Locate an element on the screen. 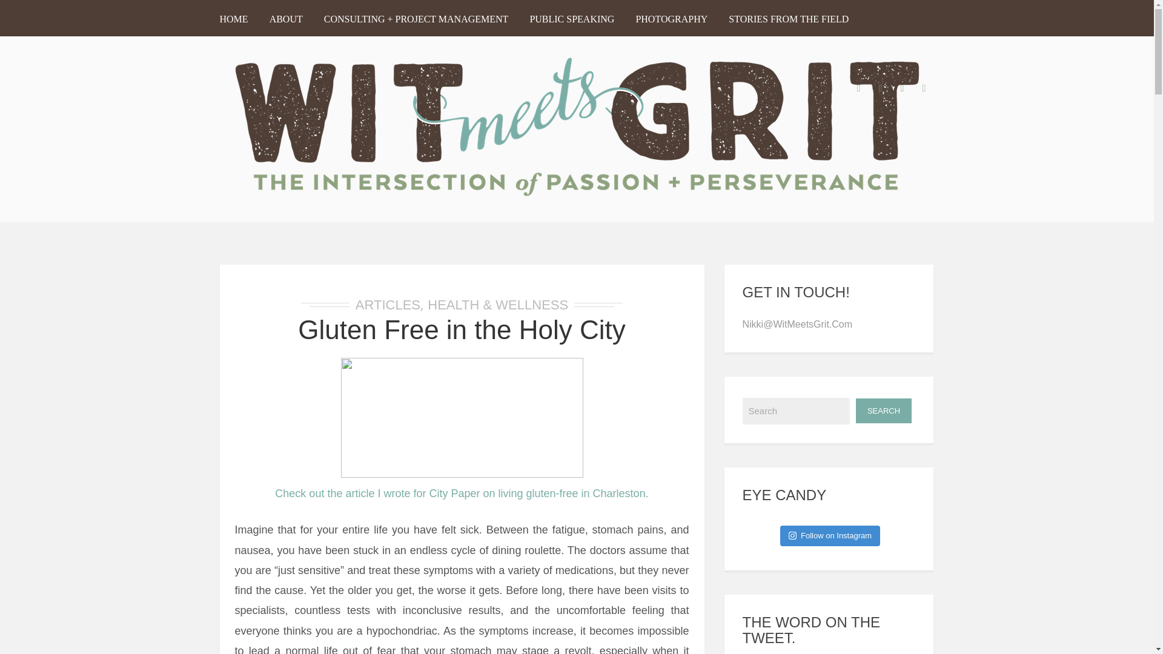  ABOUT is located at coordinates (286, 21).